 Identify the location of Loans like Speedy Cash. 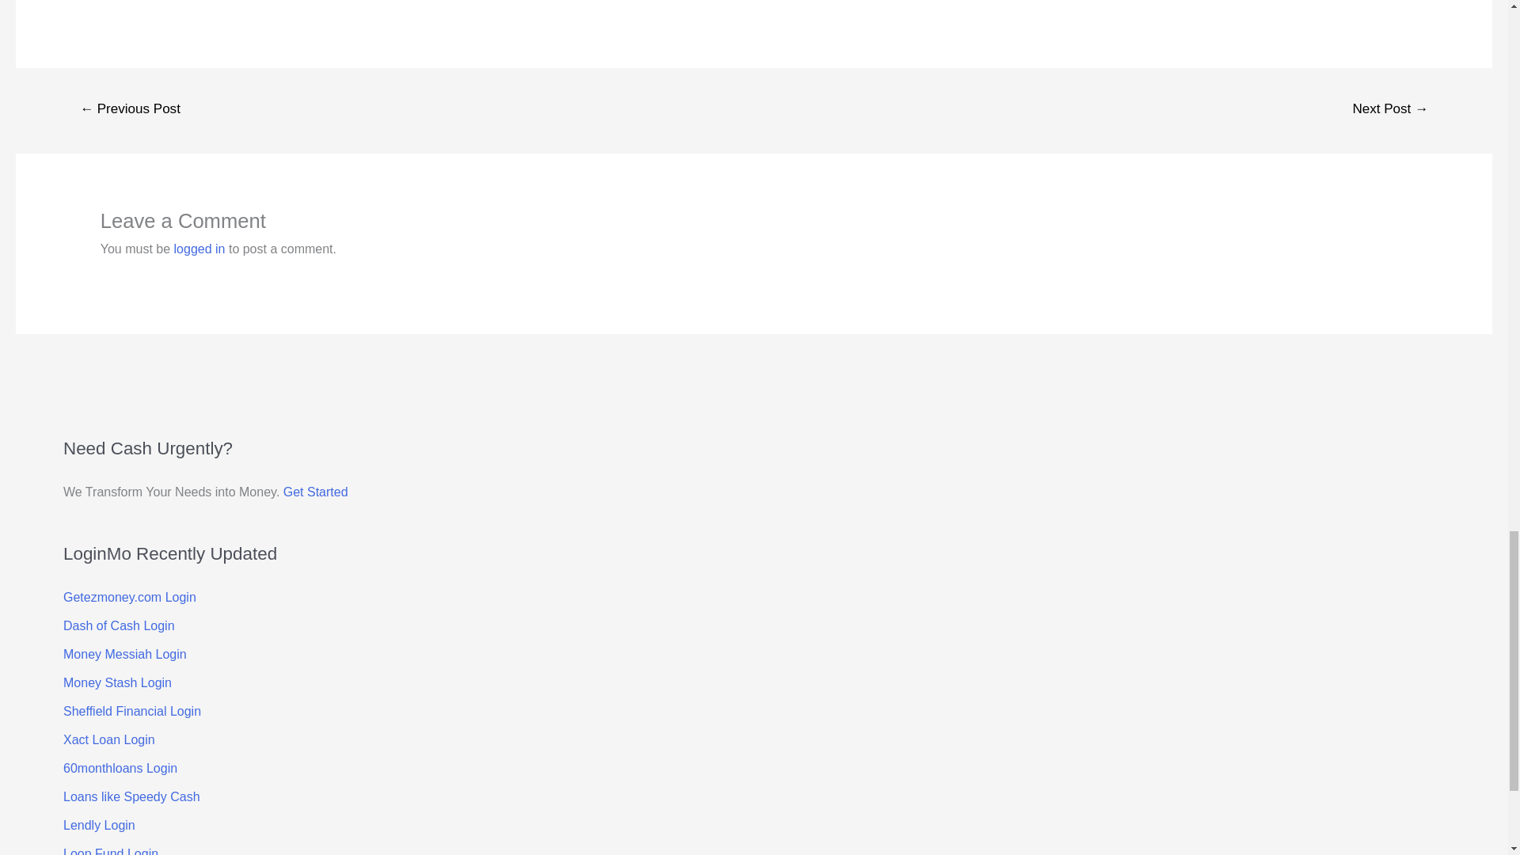
(131, 796).